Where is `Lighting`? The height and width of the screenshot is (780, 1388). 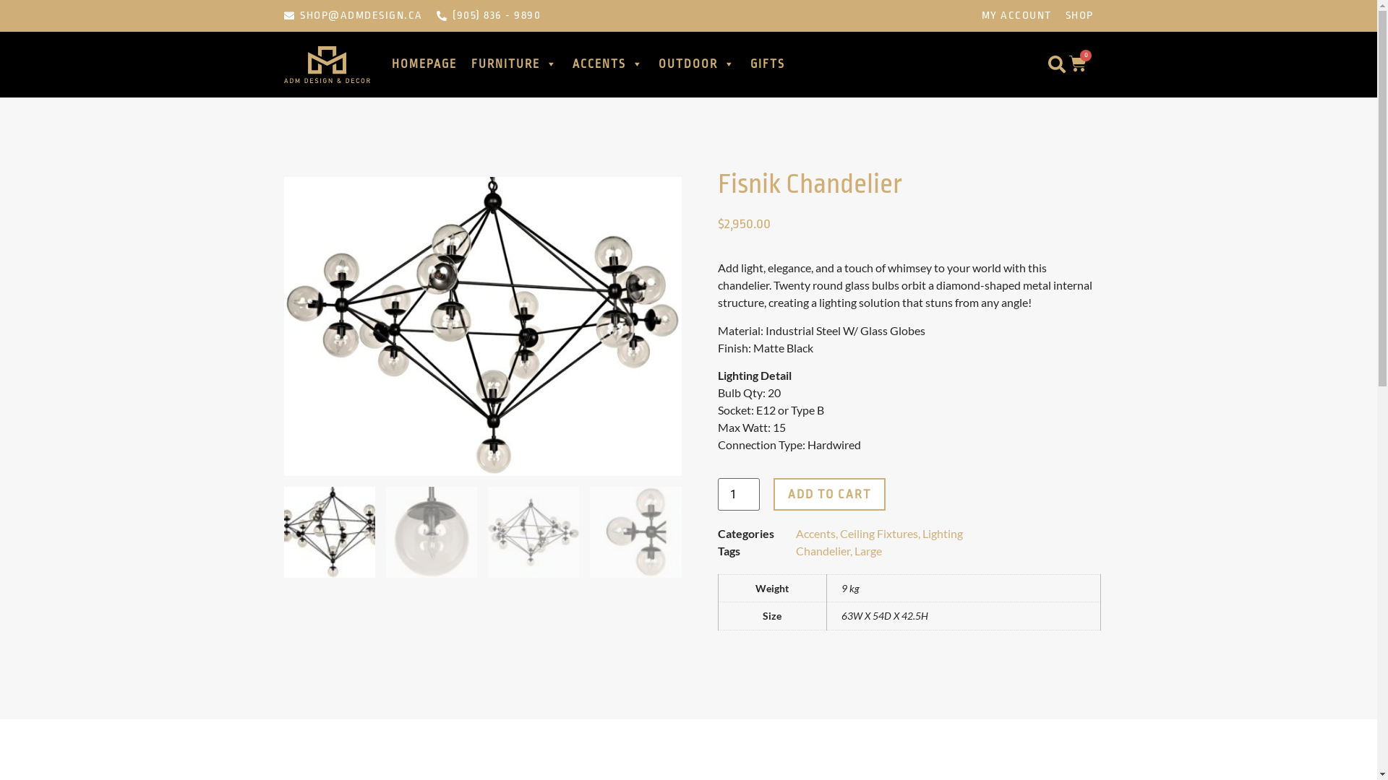
Lighting is located at coordinates (943, 533).